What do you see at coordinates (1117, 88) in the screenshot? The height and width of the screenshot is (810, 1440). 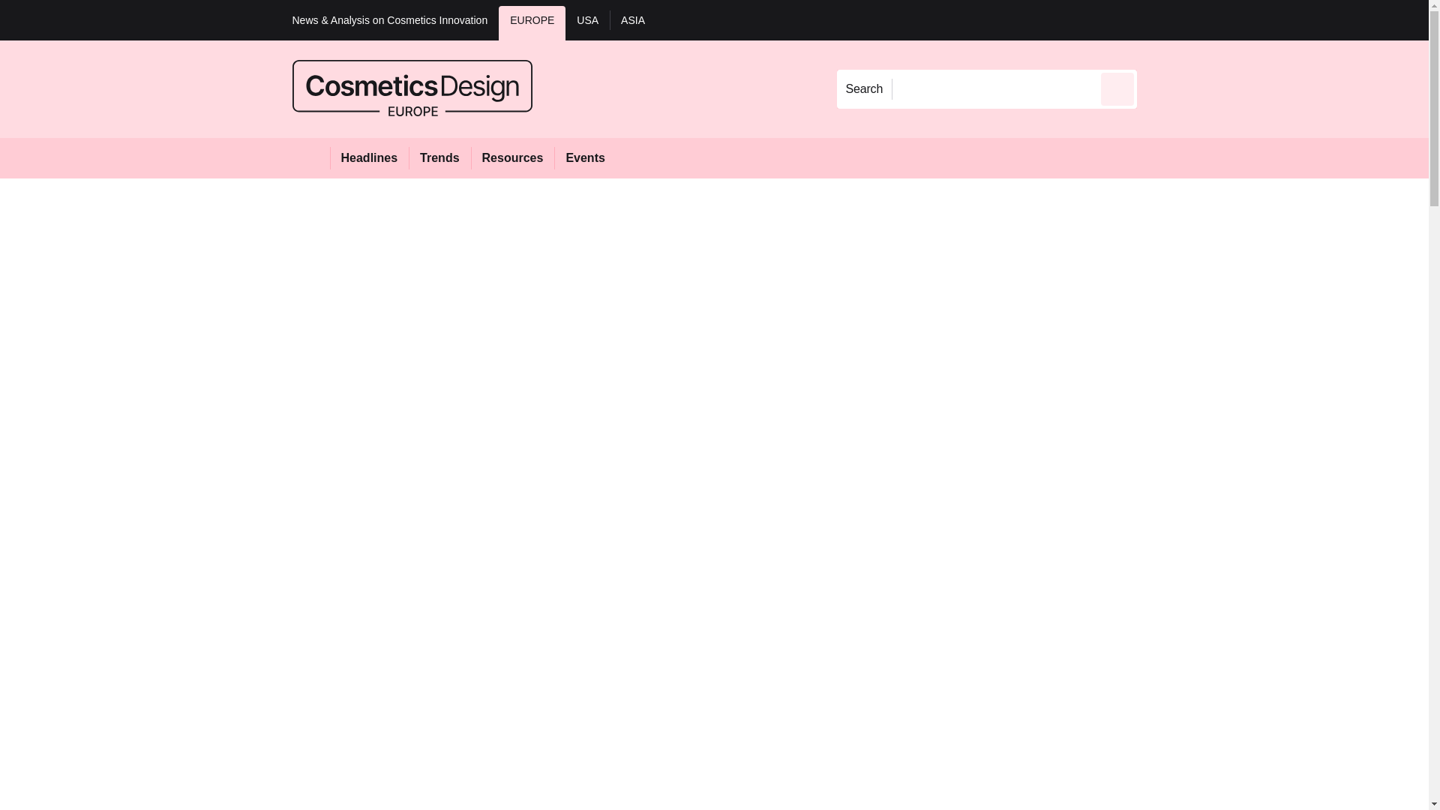 I see `Send` at bounding box center [1117, 88].